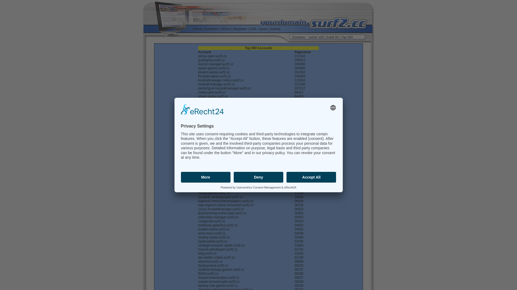  Describe the element at coordinates (226, 29) in the screenshot. I see `Whois` at that location.